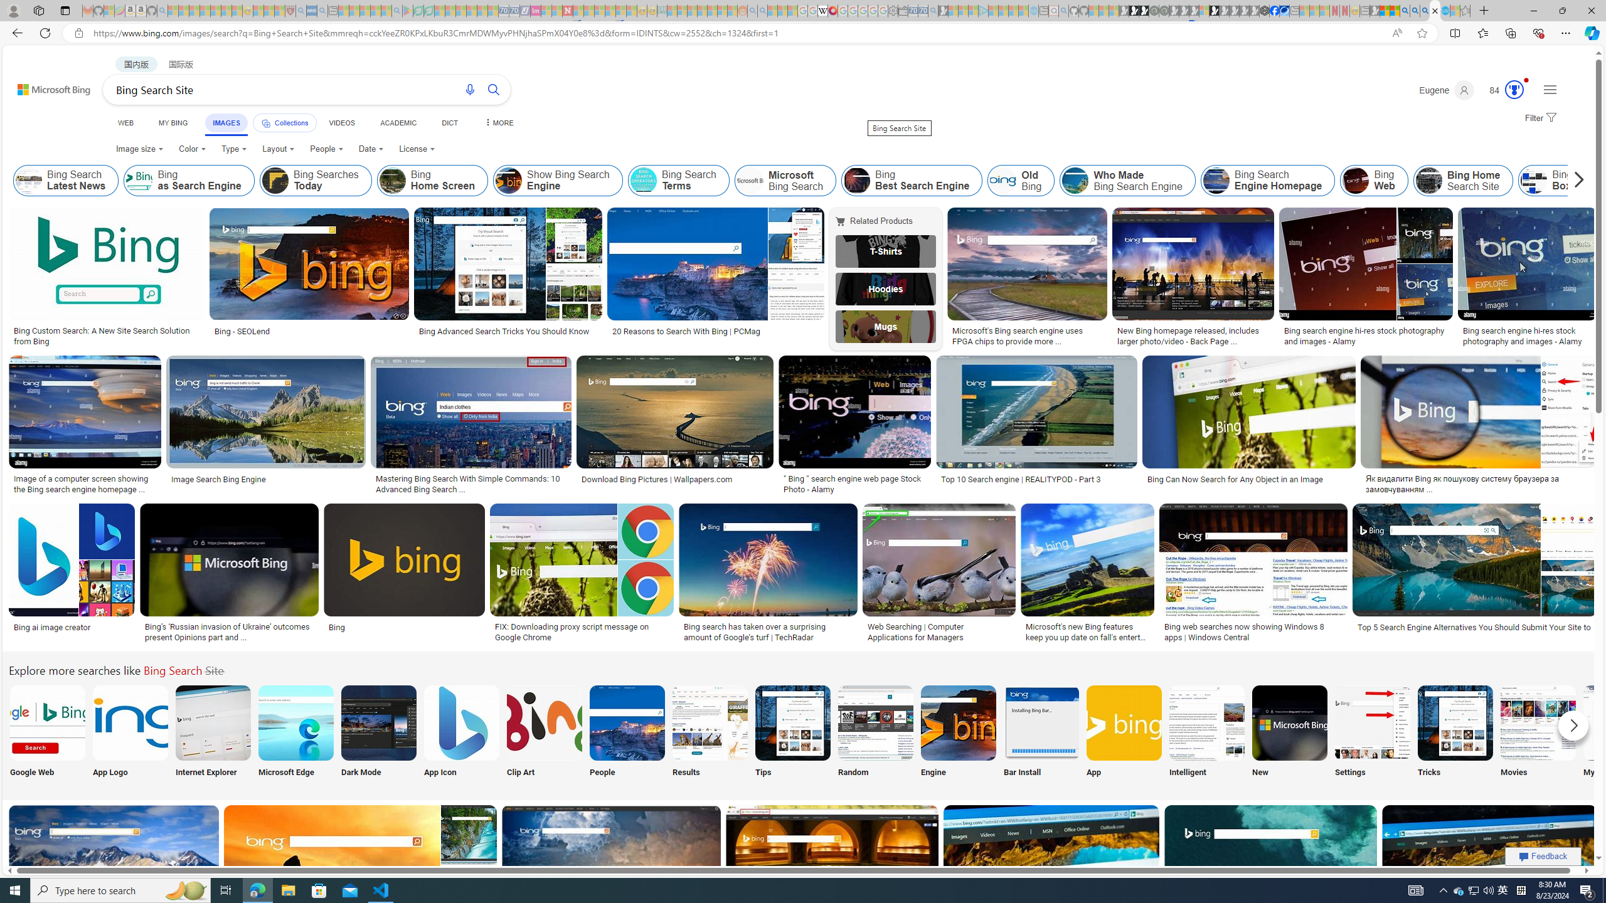  What do you see at coordinates (876, 734) in the screenshot?
I see `Random` at bounding box center [876, 734].